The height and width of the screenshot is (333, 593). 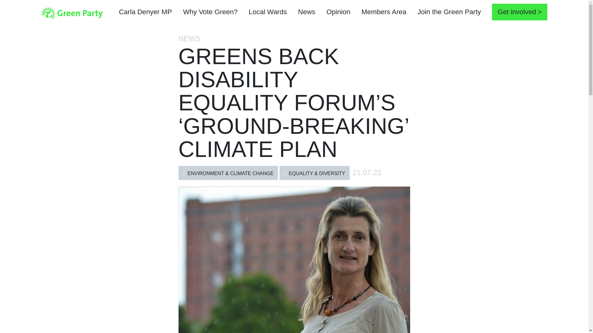 I want to click on Get involved, so click(x=519, y=12).